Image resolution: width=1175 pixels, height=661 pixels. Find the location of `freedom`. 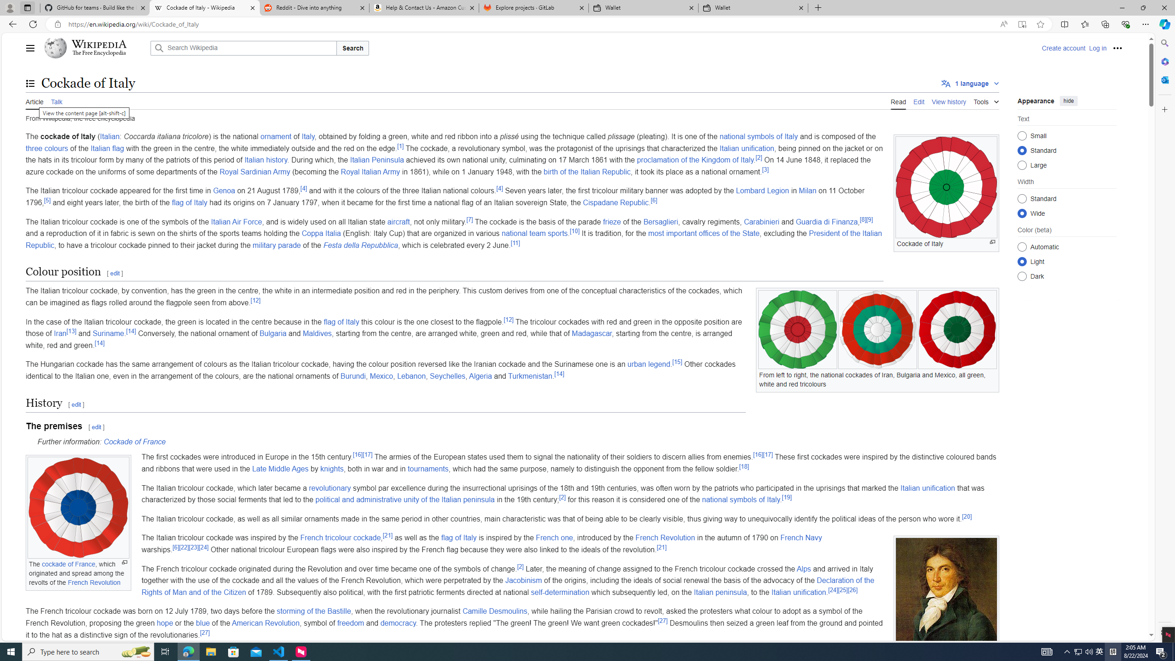

freedom is located at coordinates (351, 622).